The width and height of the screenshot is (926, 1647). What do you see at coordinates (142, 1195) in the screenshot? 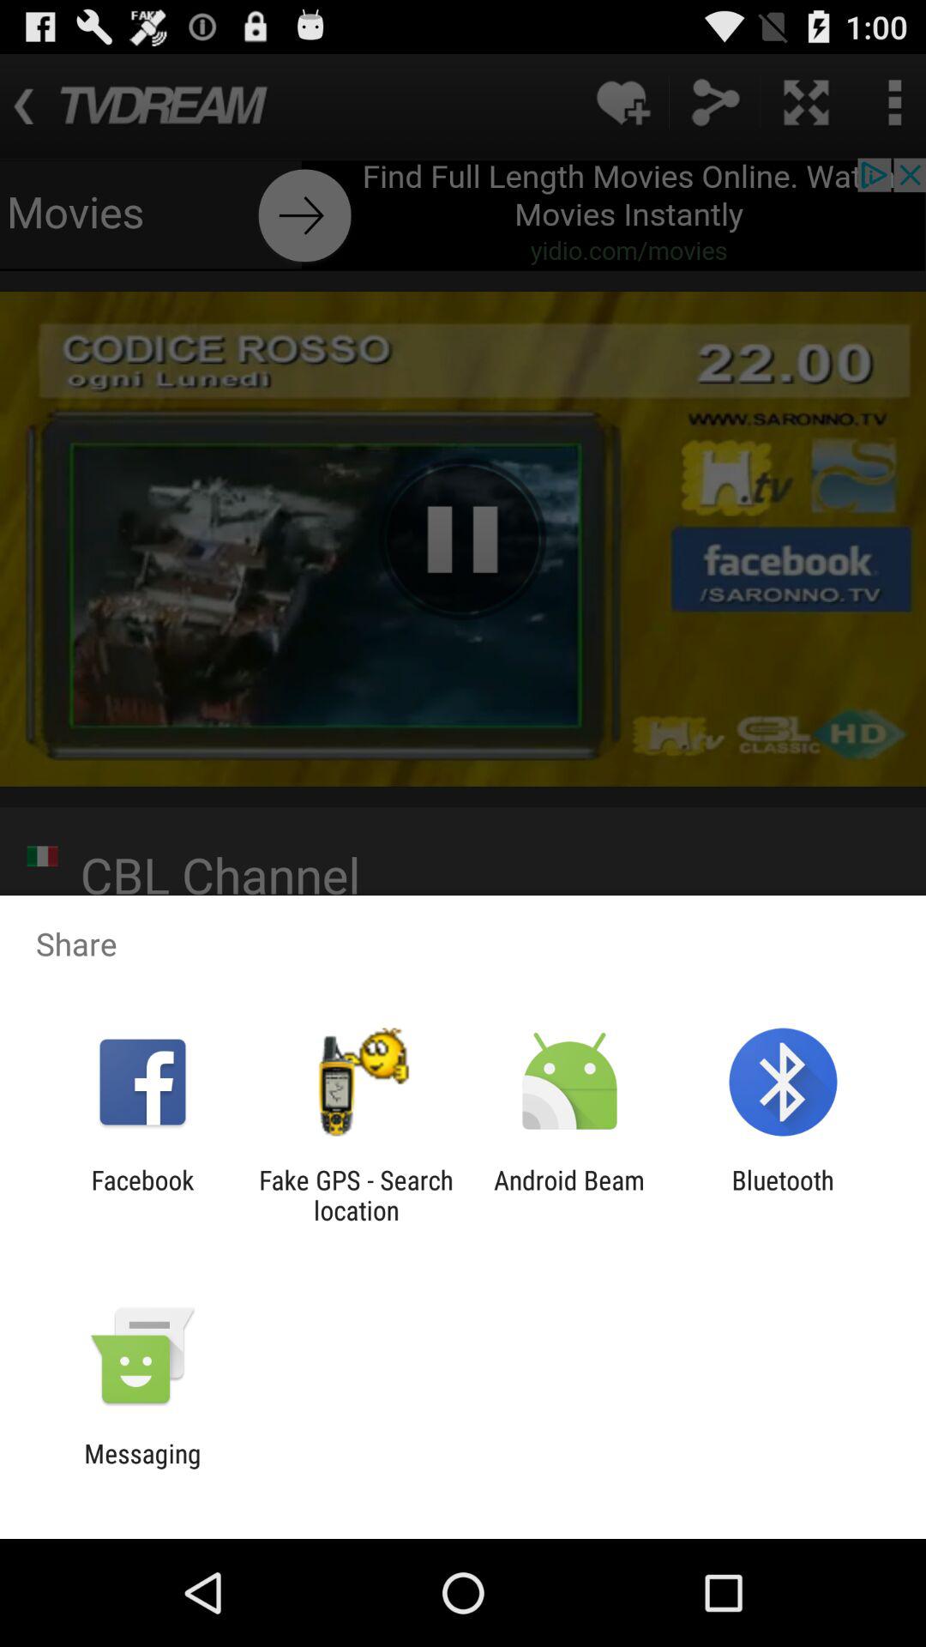
I see `press facebook` at bounding box center [142, 1195].